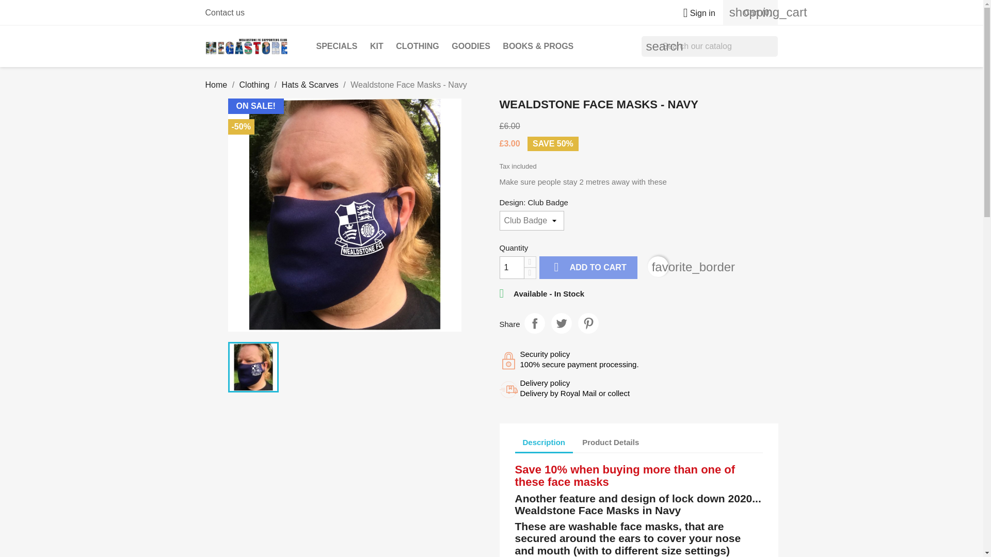 The image size is (991, 557). What do you see at coordinates (376, 46) in the screenshot?
I see `KIT` at bounding box center [376, 46].